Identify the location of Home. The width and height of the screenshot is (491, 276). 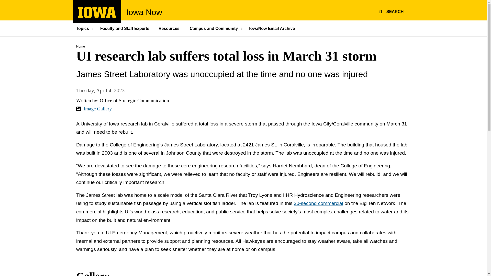
(80, 46).